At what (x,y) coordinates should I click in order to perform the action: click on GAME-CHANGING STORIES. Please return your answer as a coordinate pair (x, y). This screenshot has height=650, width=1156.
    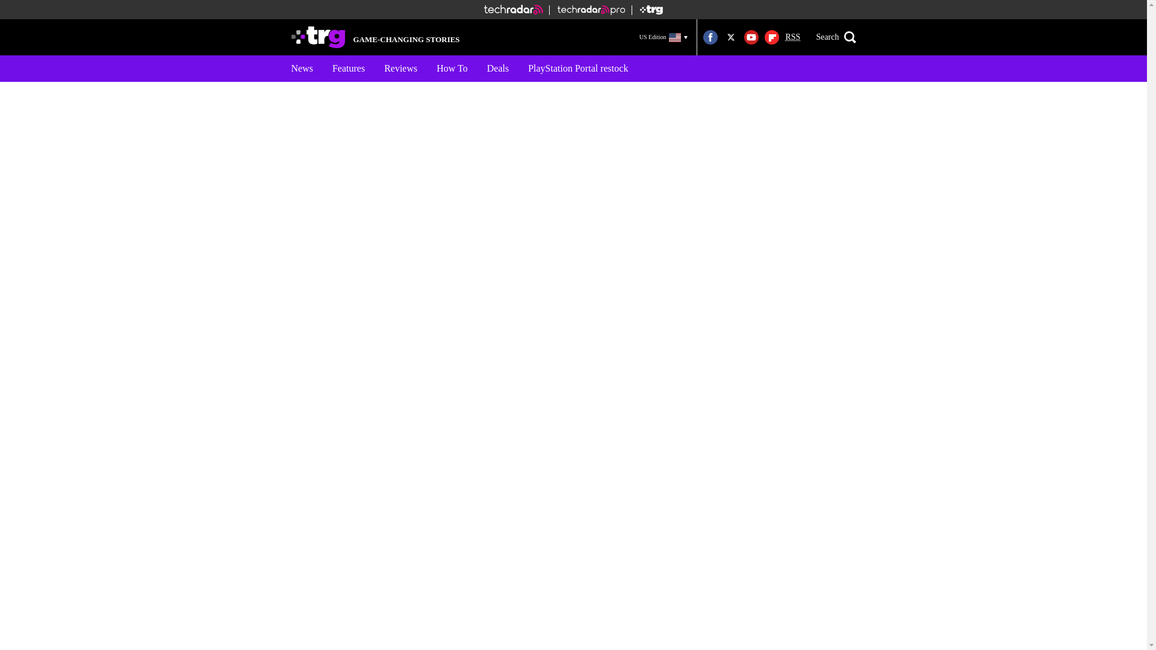
    Looking at the image, I should click on (376, 37).